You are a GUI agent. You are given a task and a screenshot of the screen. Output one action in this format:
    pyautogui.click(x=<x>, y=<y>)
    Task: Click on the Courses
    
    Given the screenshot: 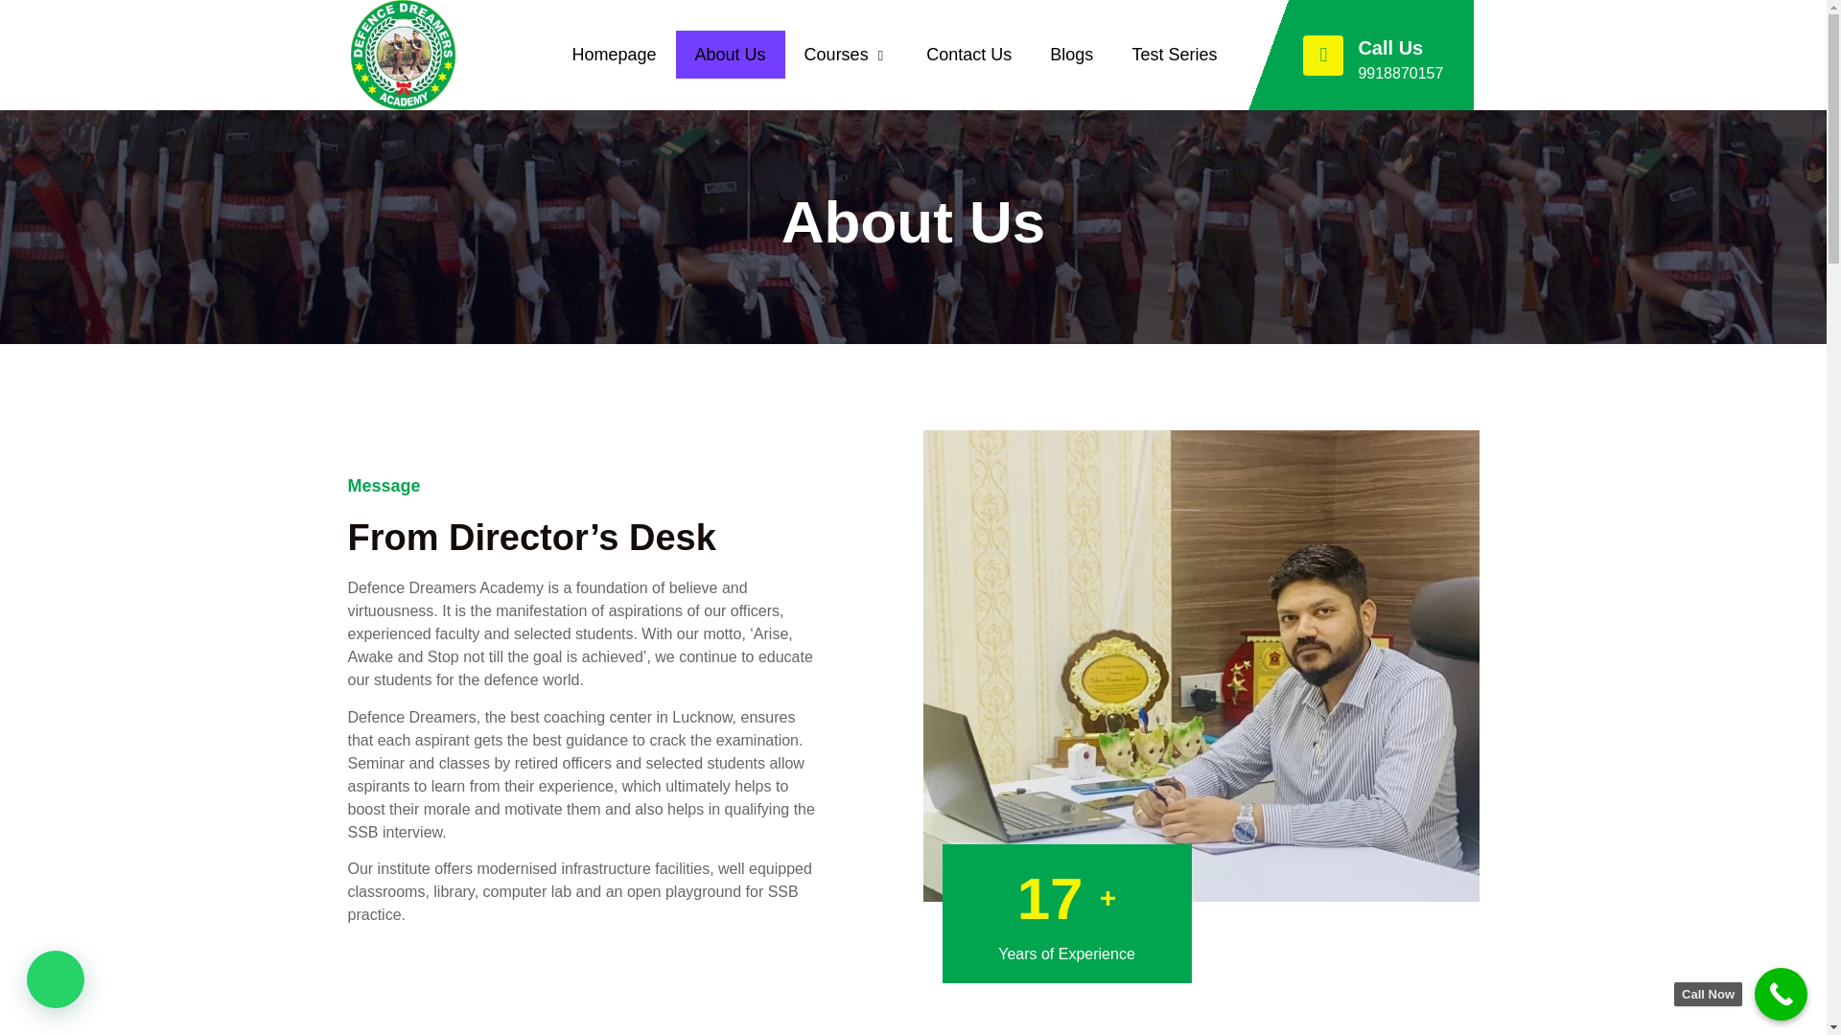 What is the action you would take?
    pyautogui.click(x=846, y=56)
    